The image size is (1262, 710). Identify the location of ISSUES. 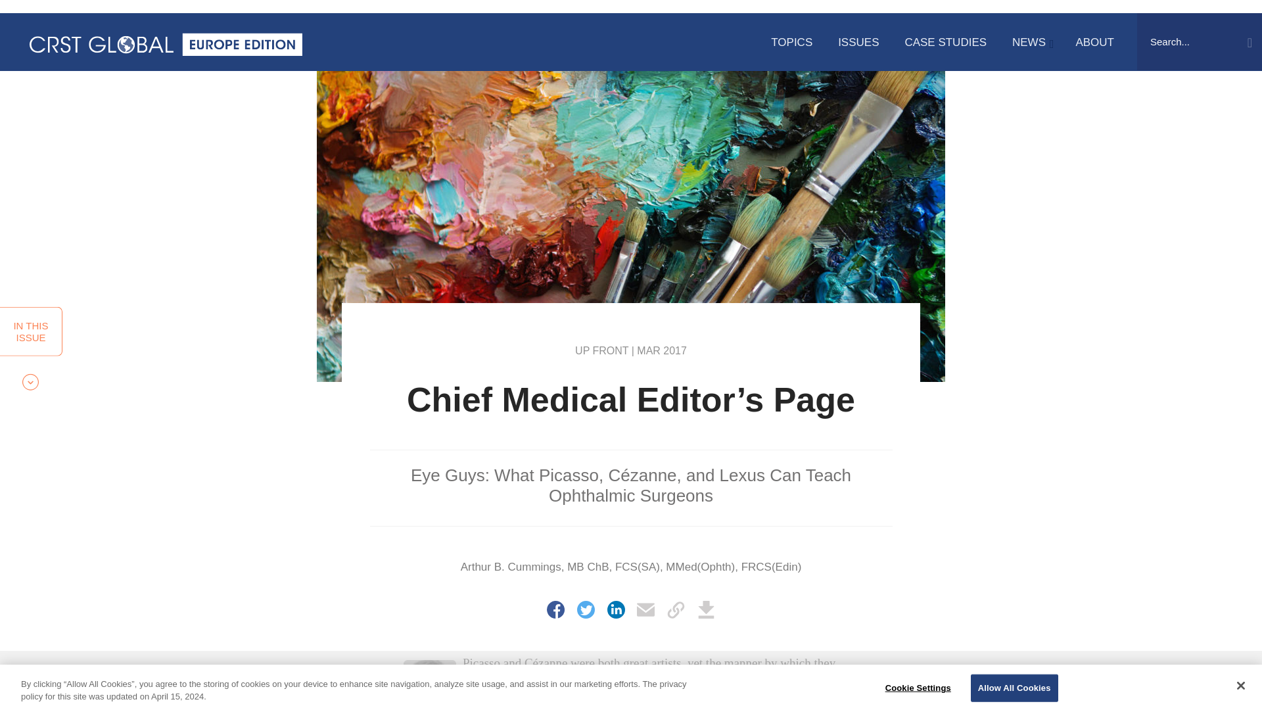
(858, 42).